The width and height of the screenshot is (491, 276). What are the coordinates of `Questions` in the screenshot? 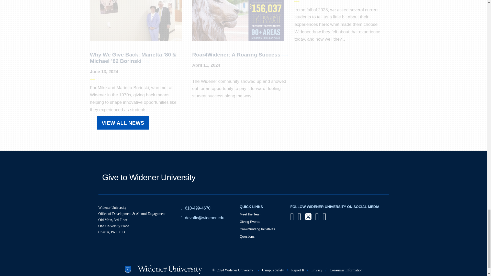 It's located at (247, 237).